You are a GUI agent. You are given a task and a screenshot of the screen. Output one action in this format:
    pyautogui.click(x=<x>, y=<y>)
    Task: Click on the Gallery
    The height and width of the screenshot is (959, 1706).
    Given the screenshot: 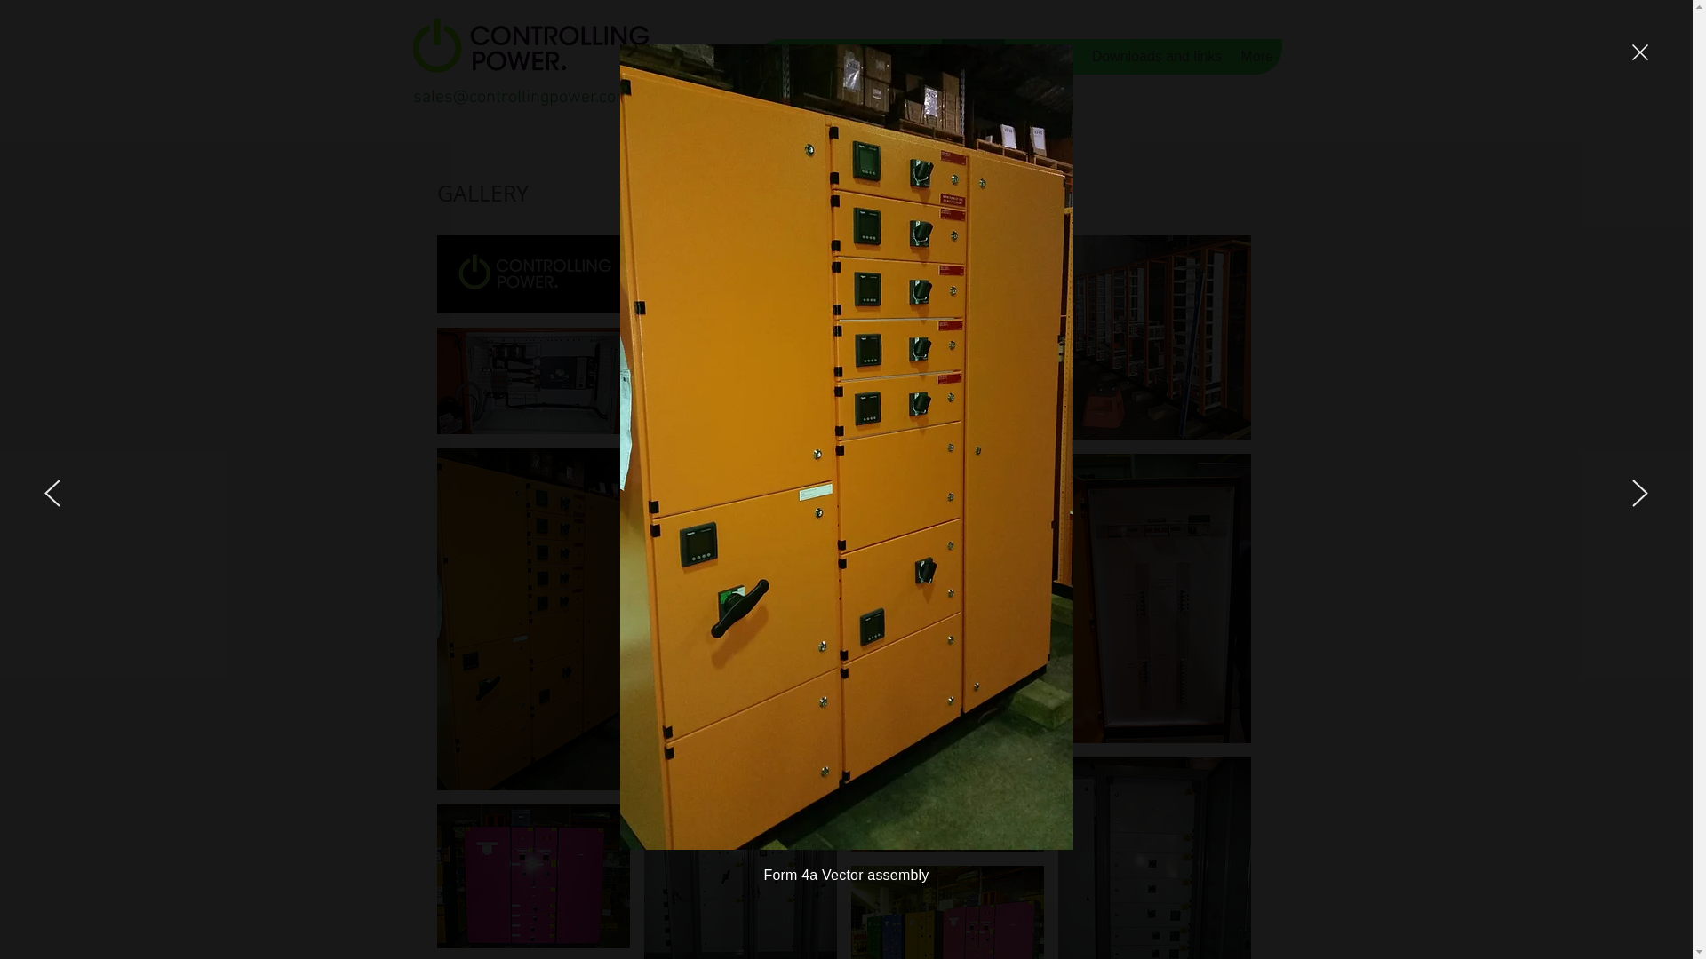 What is the action you would take?
    pyautogui.click(x=972, y=57)
    